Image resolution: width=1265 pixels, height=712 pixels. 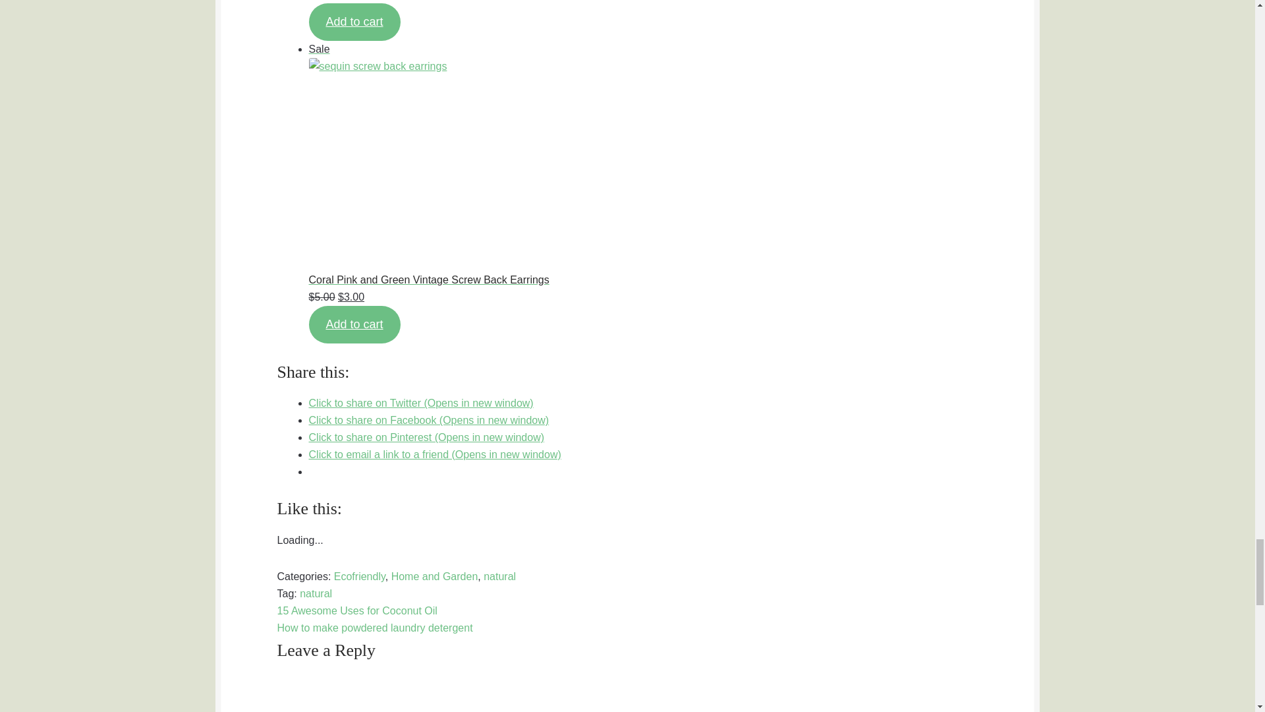 What do you see at coordinates (427, 436) in the screenshot?
I see `Click to share on Pinterest` at bounding box center [427, 436].